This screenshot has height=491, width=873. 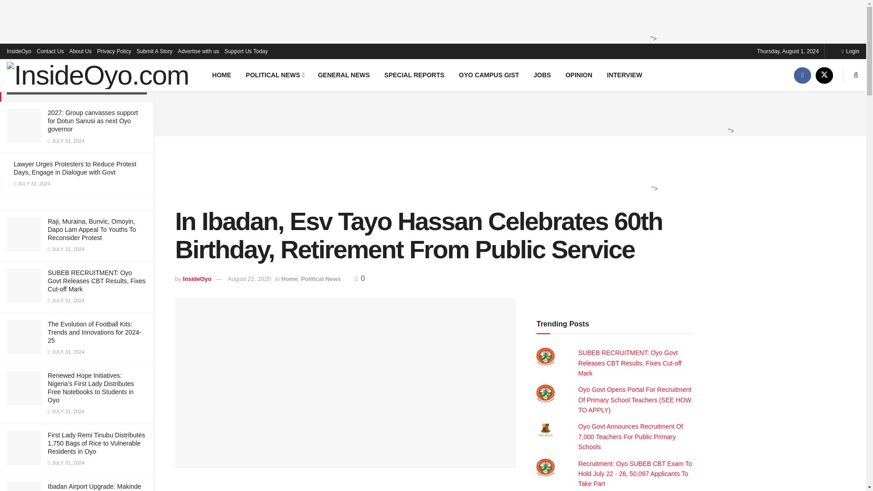 I want to click on Filter, so click(x=136, y=8).